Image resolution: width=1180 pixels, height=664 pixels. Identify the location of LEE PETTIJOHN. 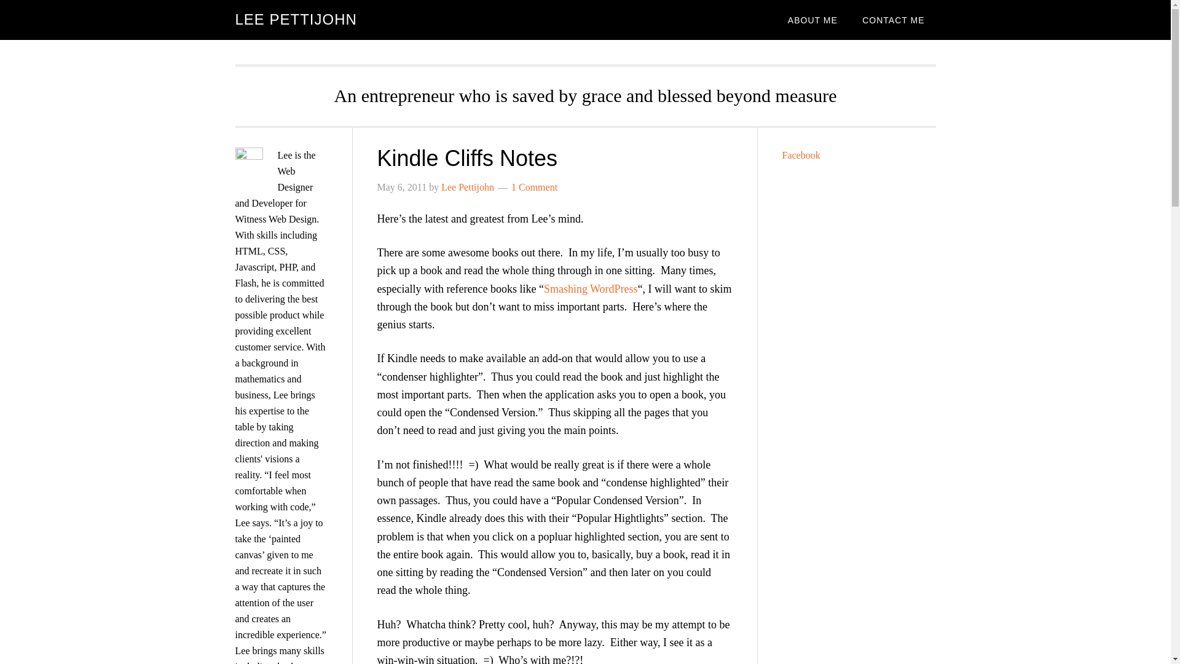
(295, 20).